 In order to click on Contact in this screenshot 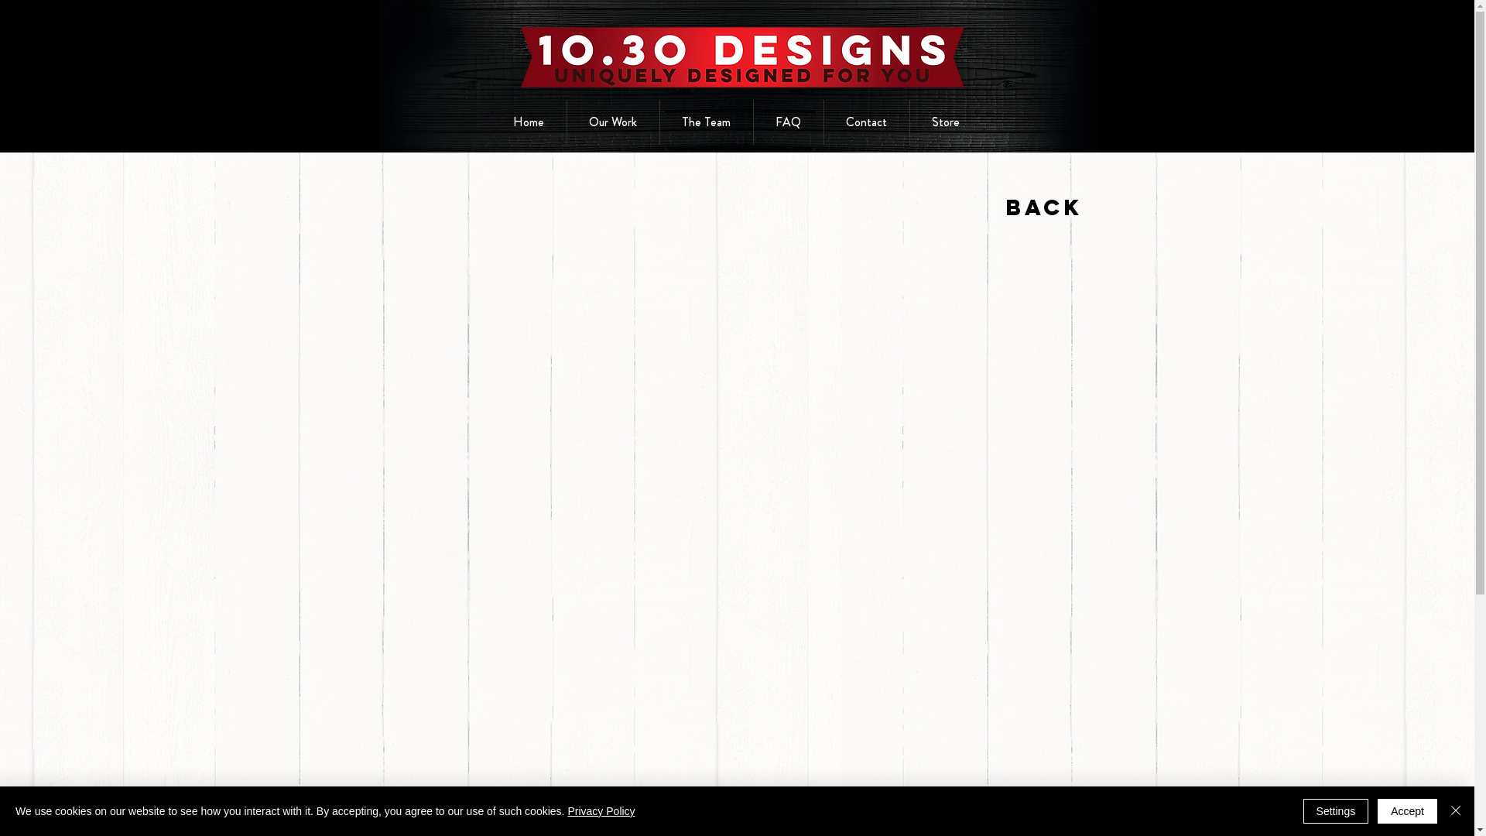, I will do `click(866, 122)`.